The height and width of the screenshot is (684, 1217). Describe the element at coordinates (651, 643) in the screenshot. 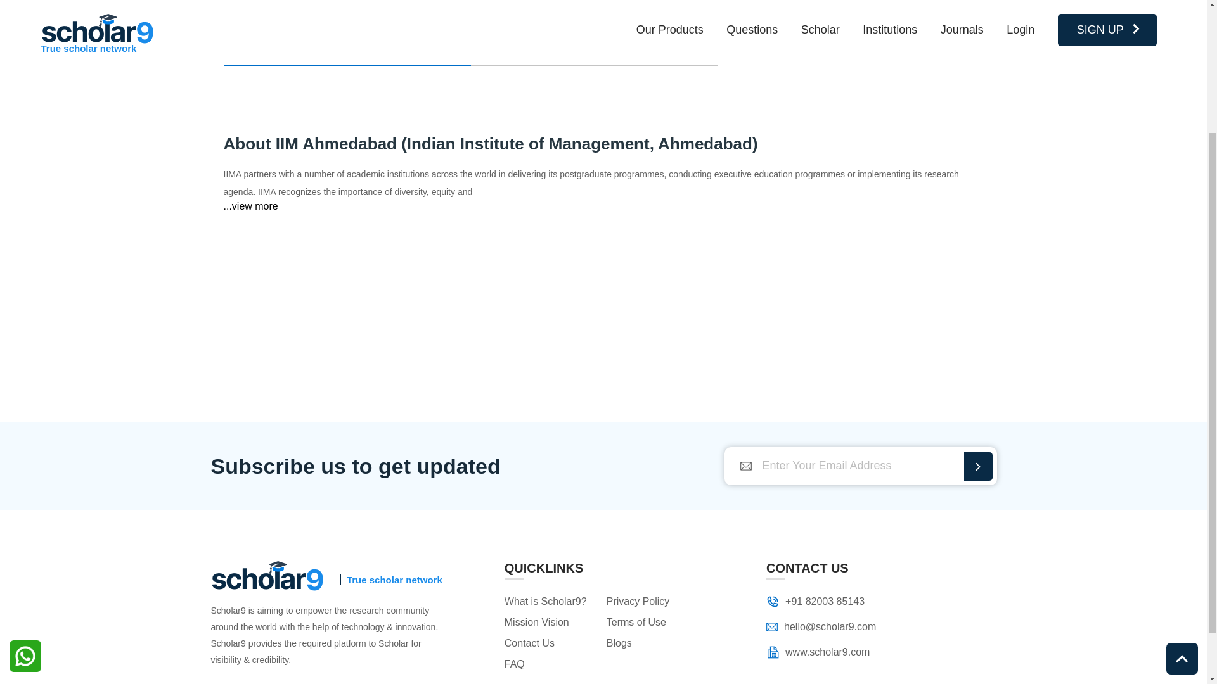

I see `Blogs` at that location.